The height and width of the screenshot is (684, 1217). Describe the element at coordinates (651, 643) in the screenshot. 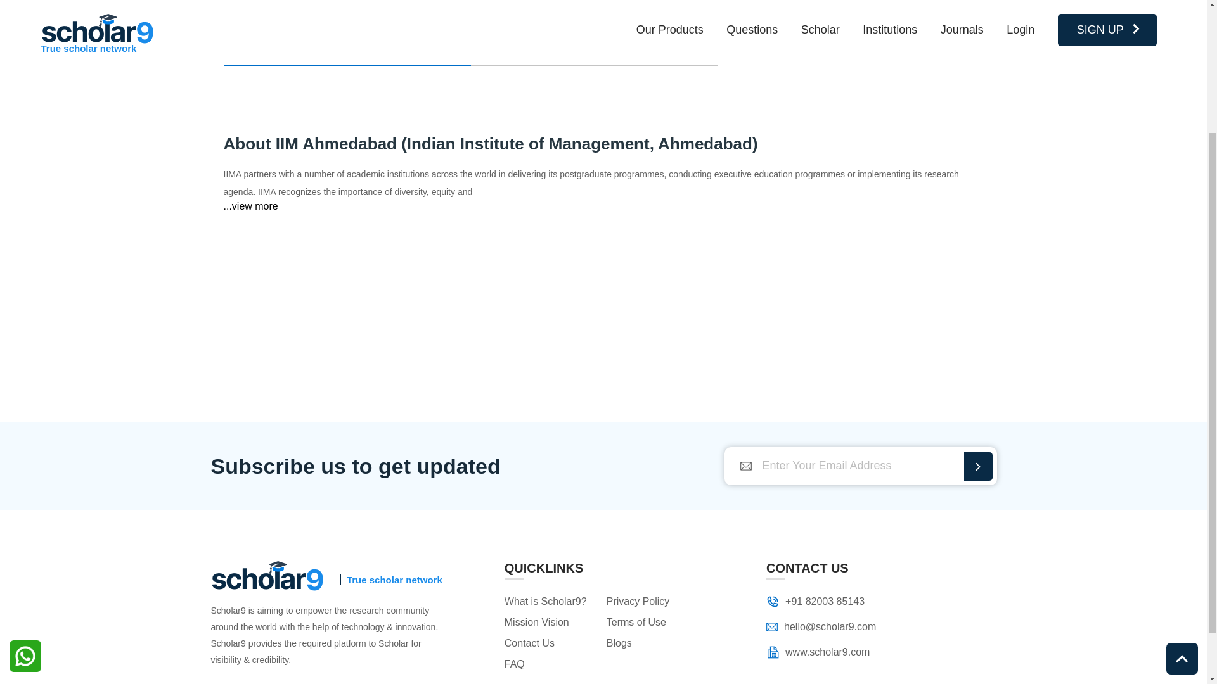

I see `Blogs` at that location.